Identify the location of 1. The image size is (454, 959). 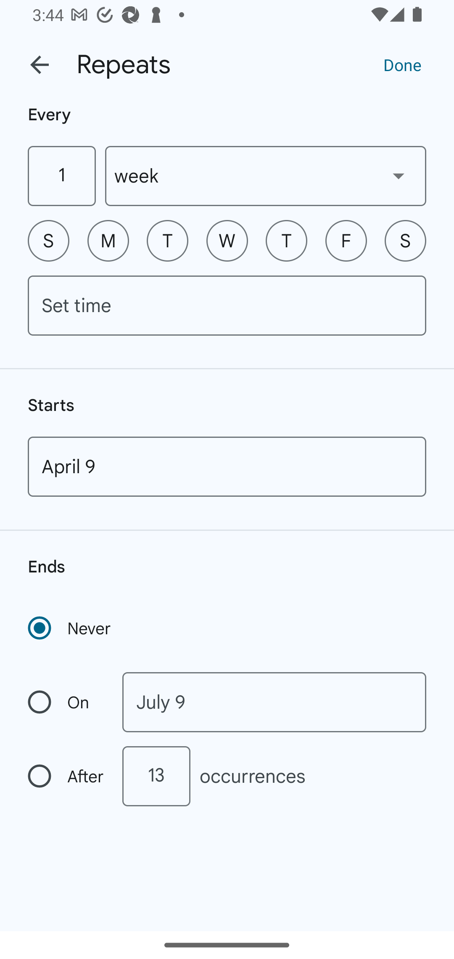
(61, 176).